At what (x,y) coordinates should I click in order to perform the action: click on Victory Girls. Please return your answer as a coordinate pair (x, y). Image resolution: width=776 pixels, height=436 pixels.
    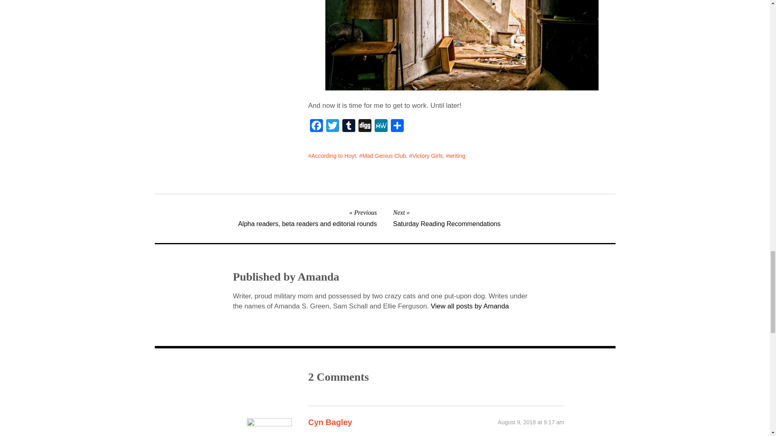
    Looking at the image, I should click on (425, 155).